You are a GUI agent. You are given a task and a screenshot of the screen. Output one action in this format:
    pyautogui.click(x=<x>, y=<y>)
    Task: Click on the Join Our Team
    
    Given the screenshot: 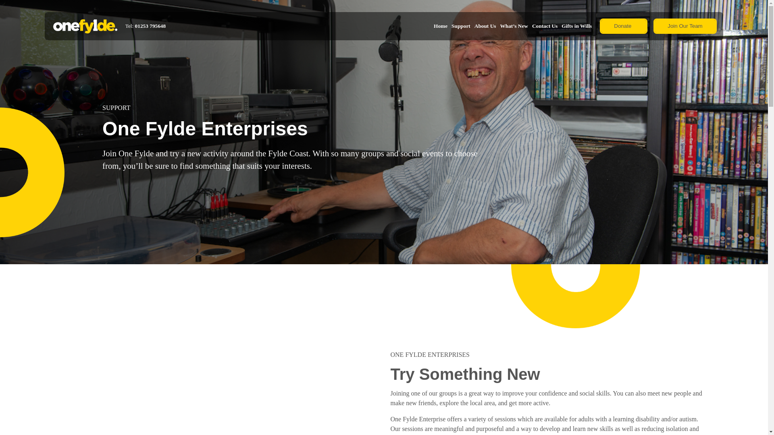 What is the action you would take?
    pyautogui.click(x=685, y=26)
    